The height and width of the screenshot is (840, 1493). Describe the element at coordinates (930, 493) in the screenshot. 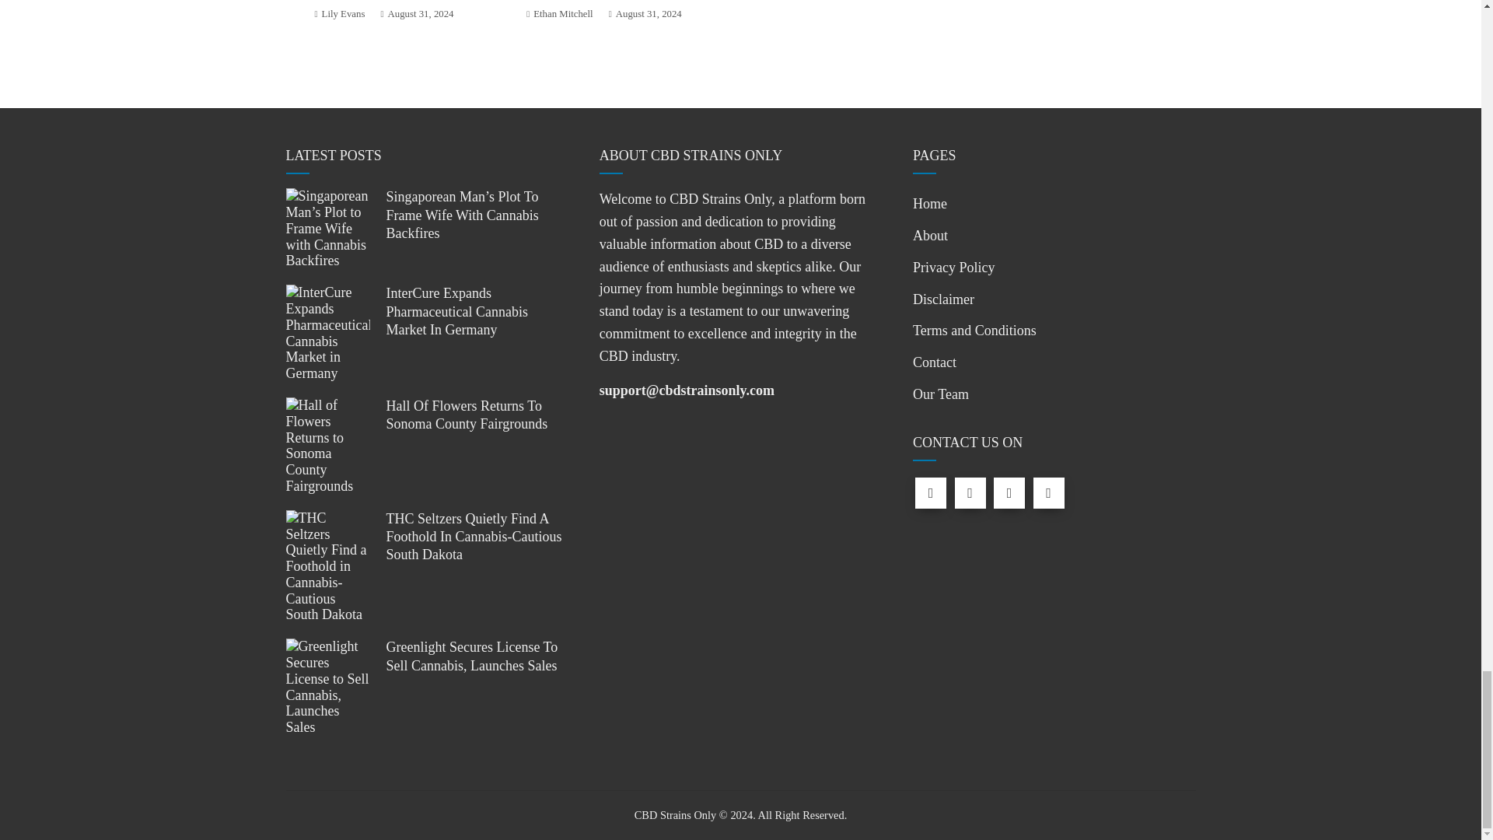

I see `Facebook` at that location.